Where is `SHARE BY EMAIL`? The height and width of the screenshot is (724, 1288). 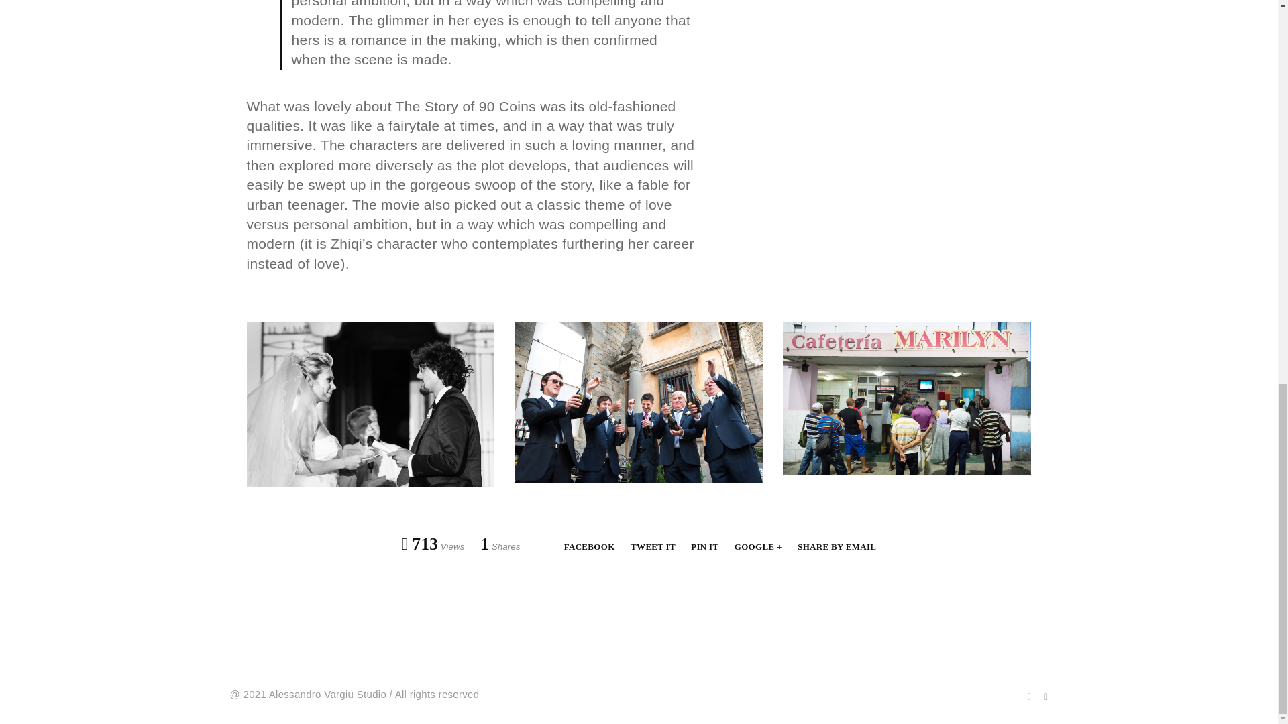
SHARE BY EMAIL is located at coordinates (836, 546).